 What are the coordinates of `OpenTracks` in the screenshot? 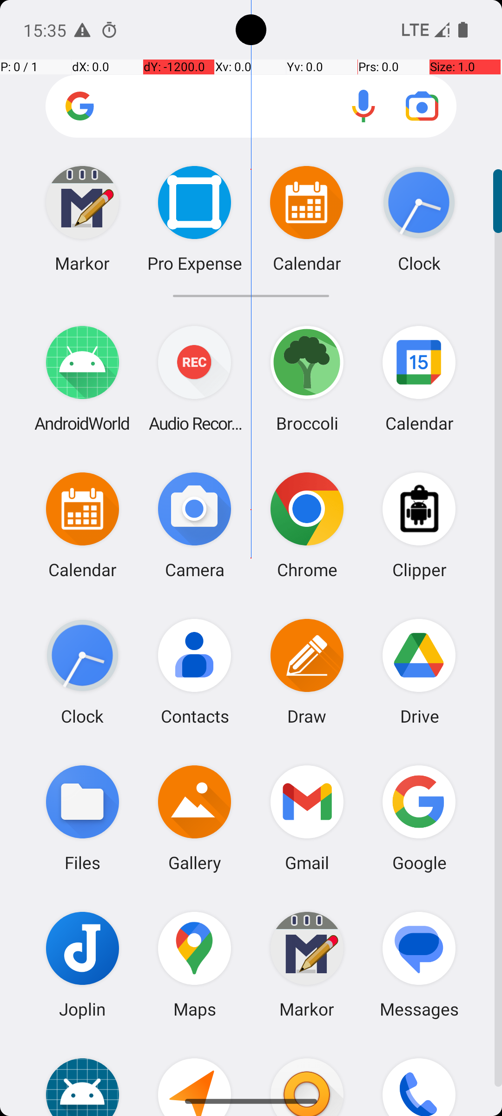 It's located at (195, 1077).